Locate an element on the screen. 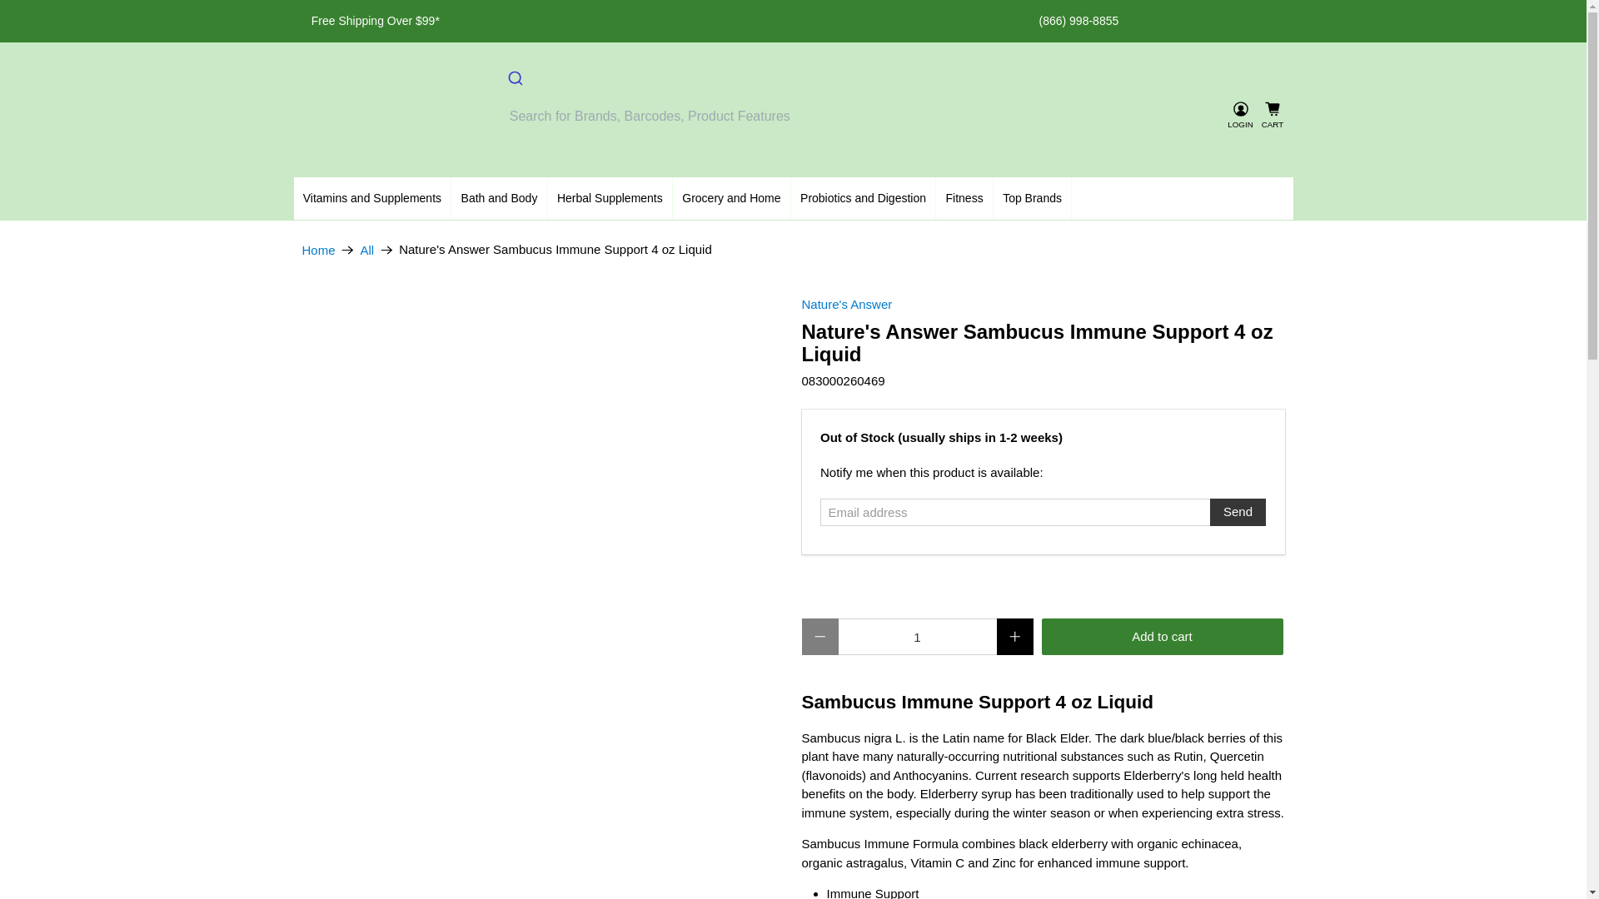  Fitness is located at coordinates (964, 198).